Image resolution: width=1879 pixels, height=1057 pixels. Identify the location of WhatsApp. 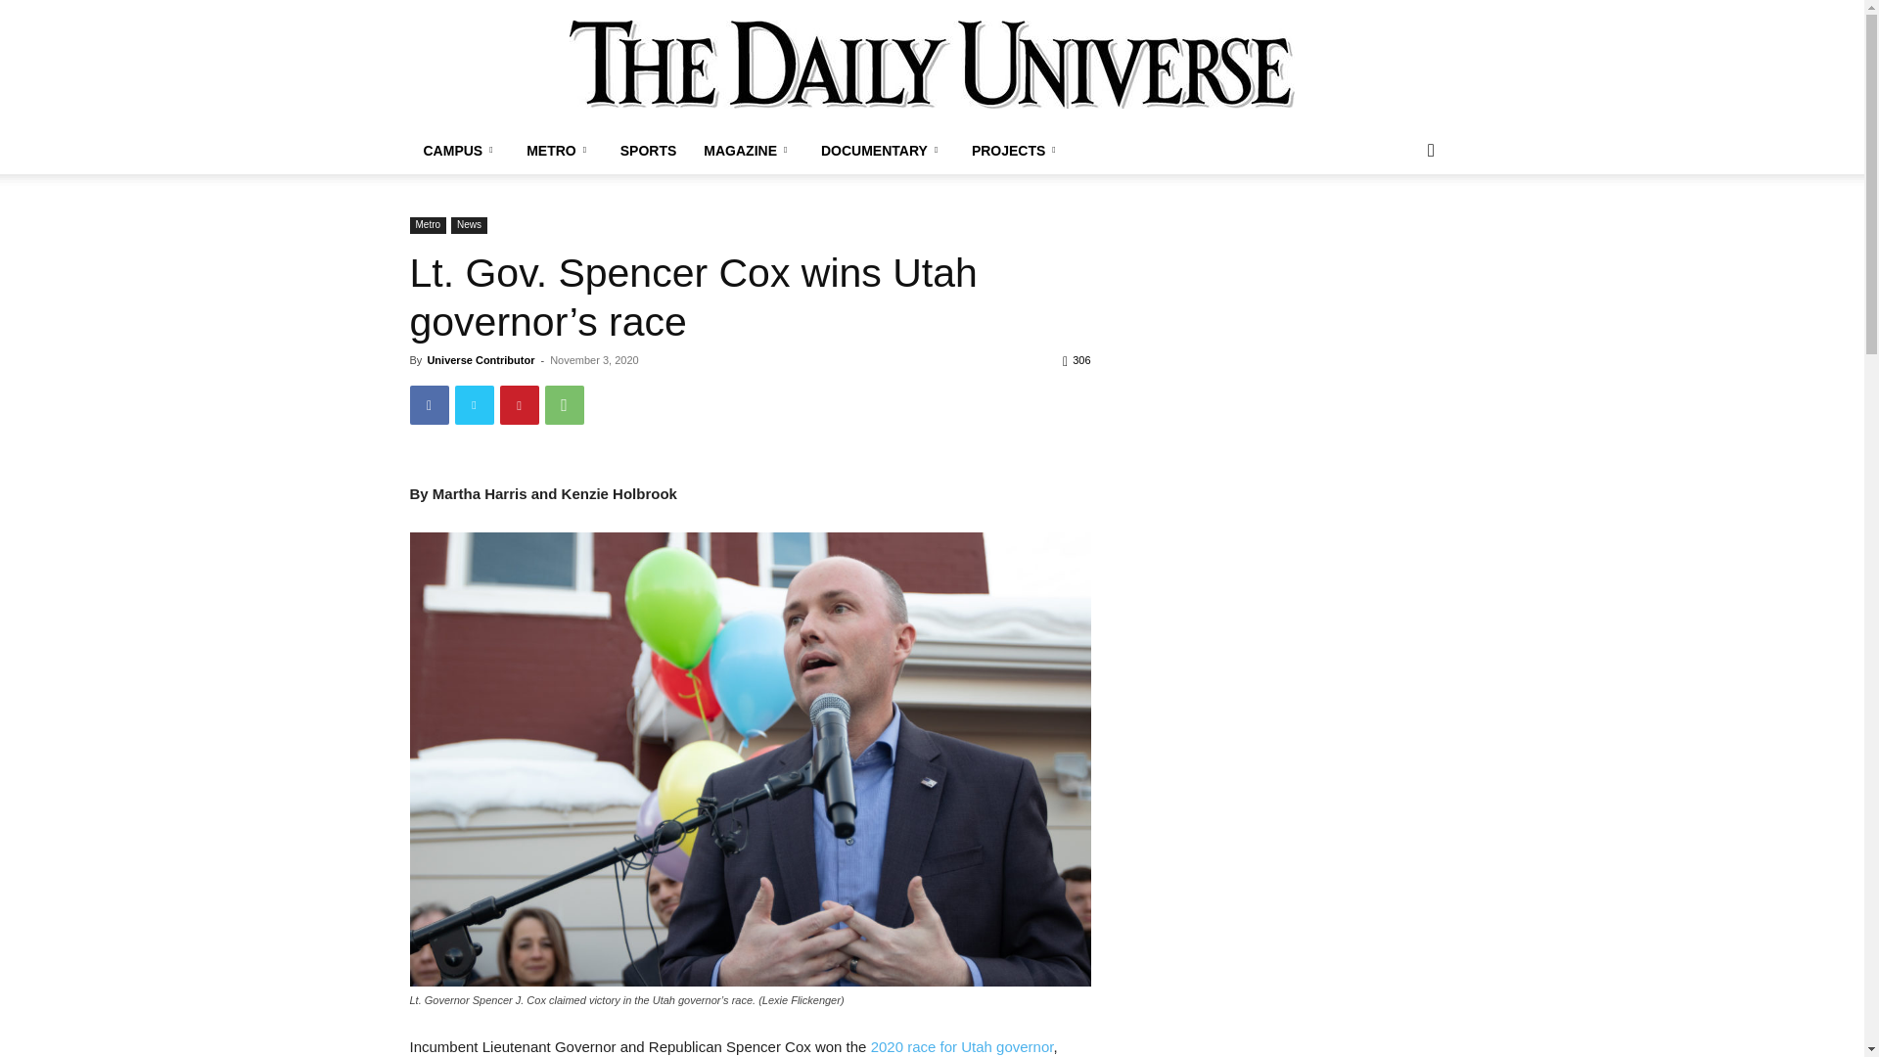
(564, 405).